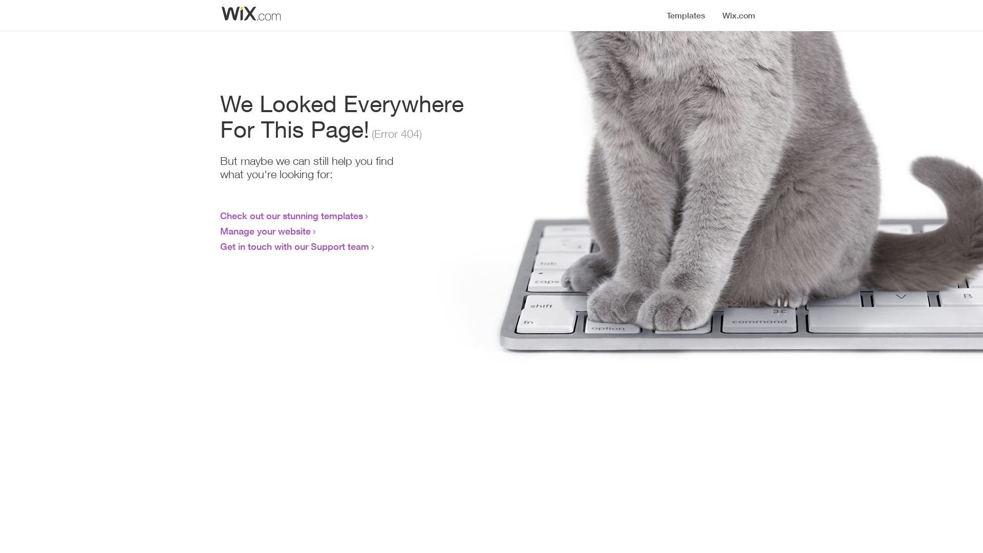 This screenshot has height=553, width=983. What do you see at coordinates (295, 246) in the screenshot?
I see `Get in touch with our Support team` at bounding box center [295, 246].